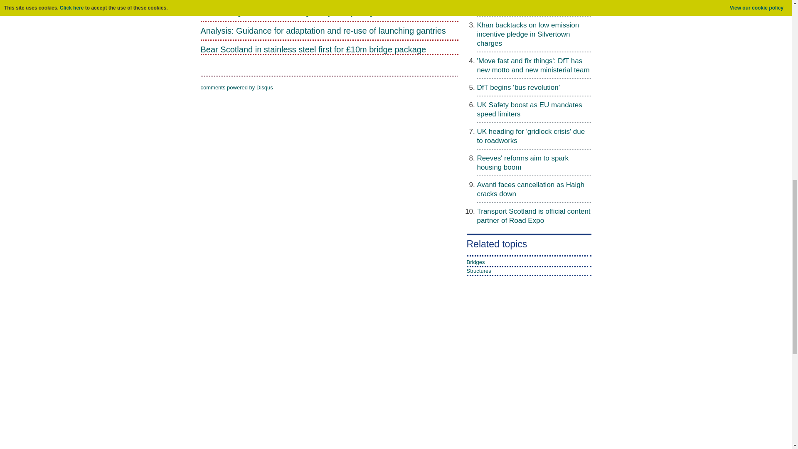 Image resolution: width=798 pixels, height=449 pixels. Describe the element at coordinates (497, 377) in the screenshot. I see `3rd party ad content` at that location.